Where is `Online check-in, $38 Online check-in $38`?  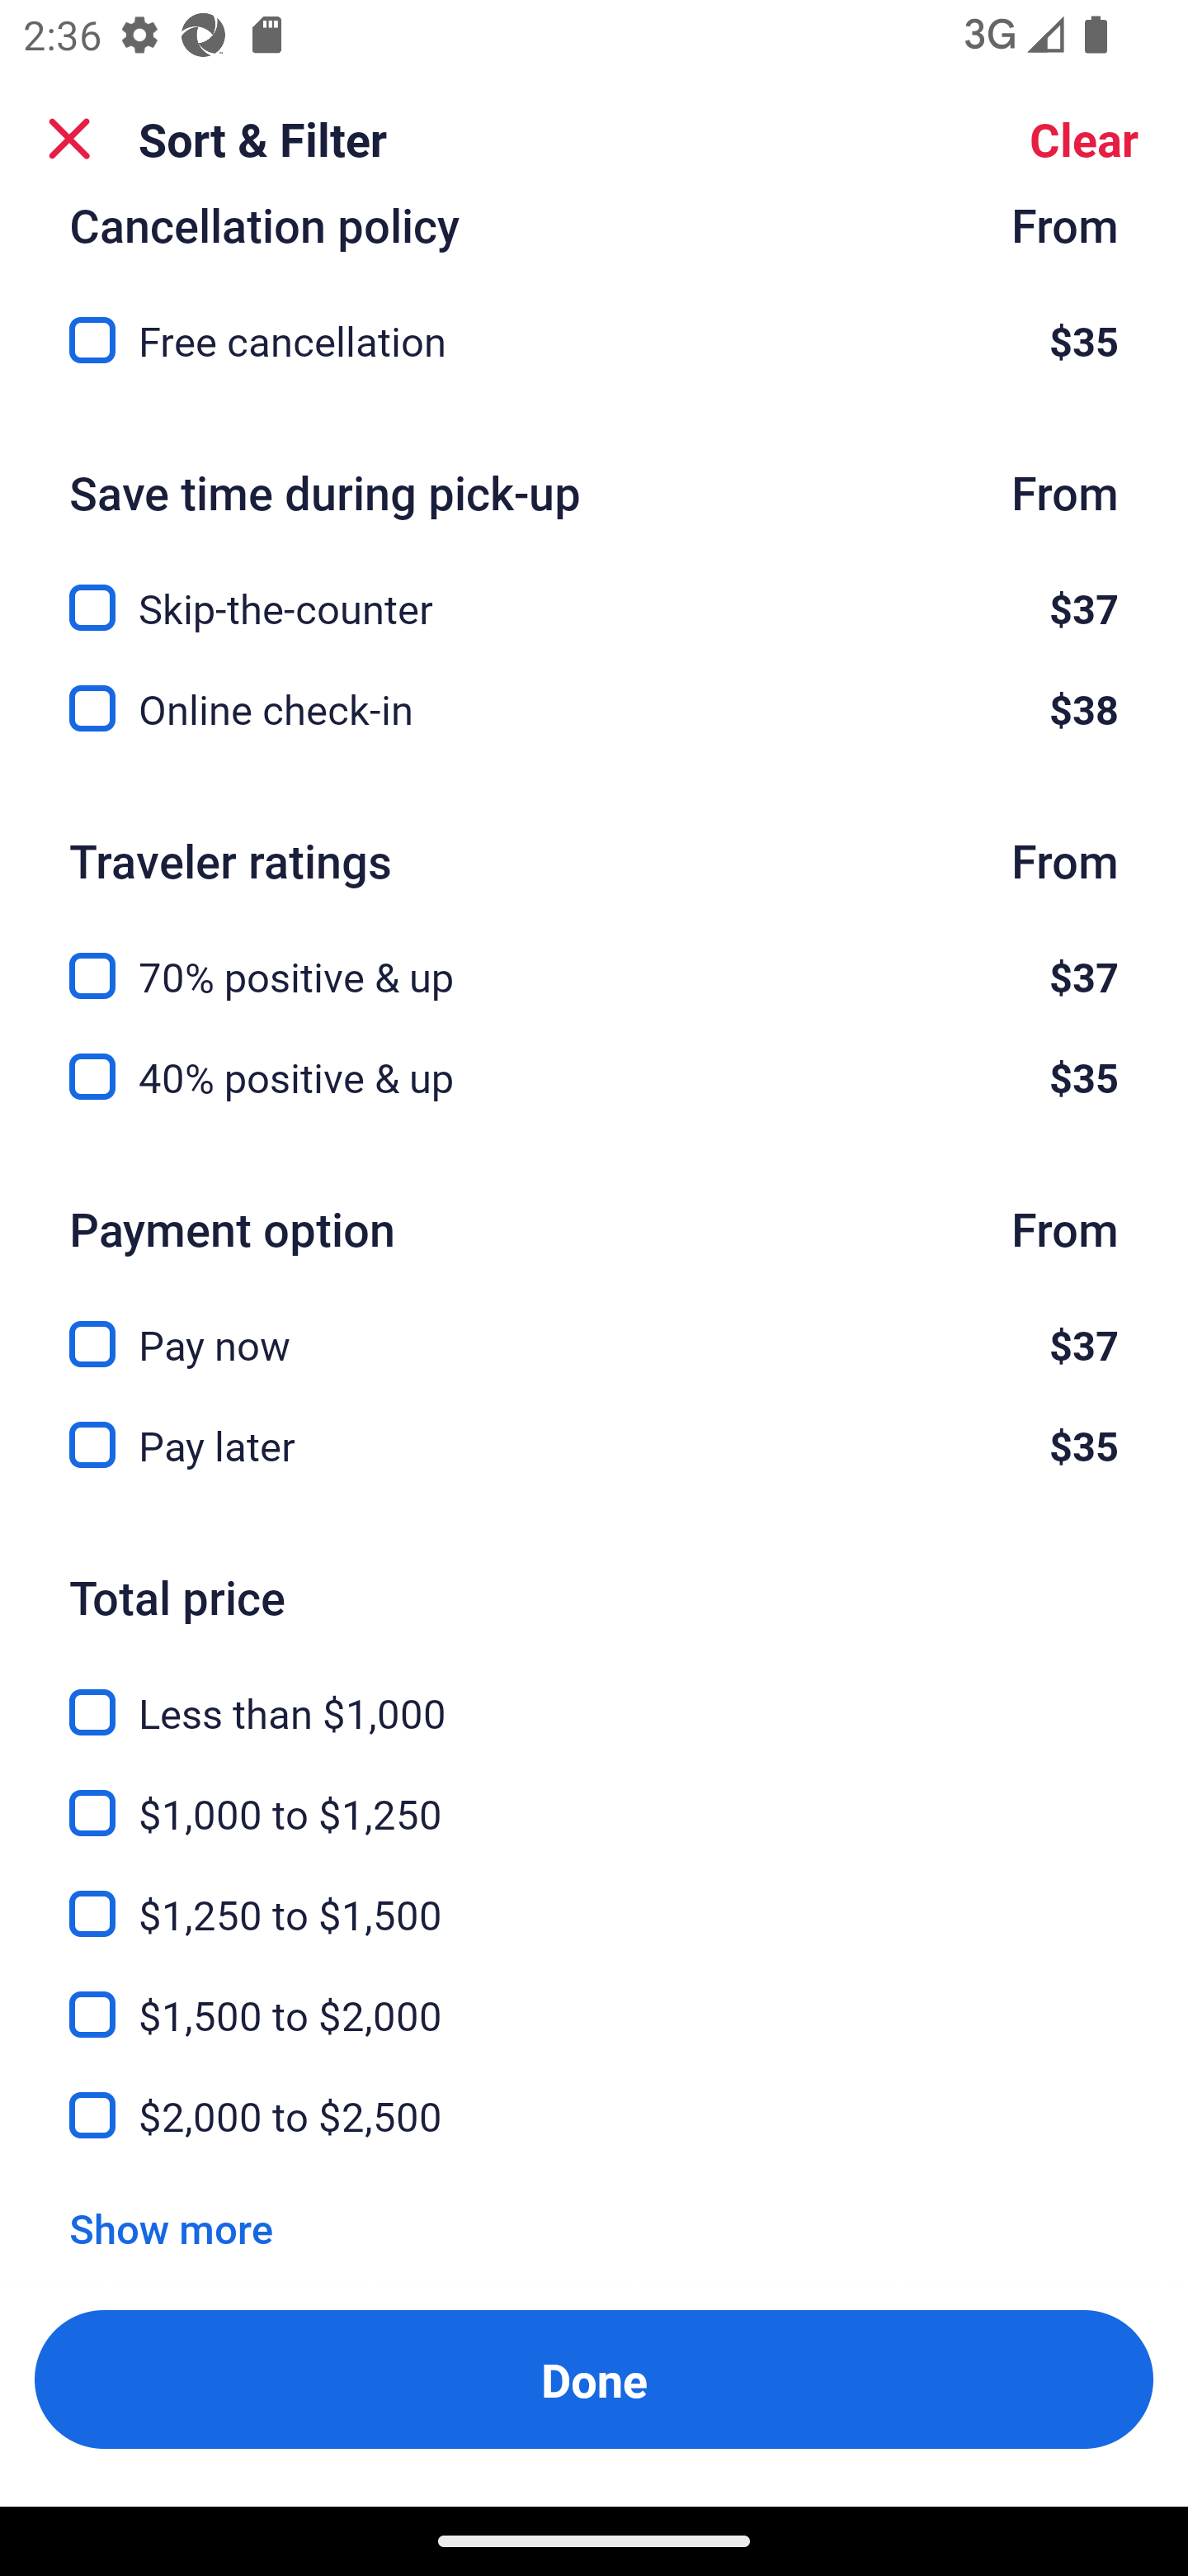
Online check-in, $38 Online check-in $38 is located at coordinates (594, 708).